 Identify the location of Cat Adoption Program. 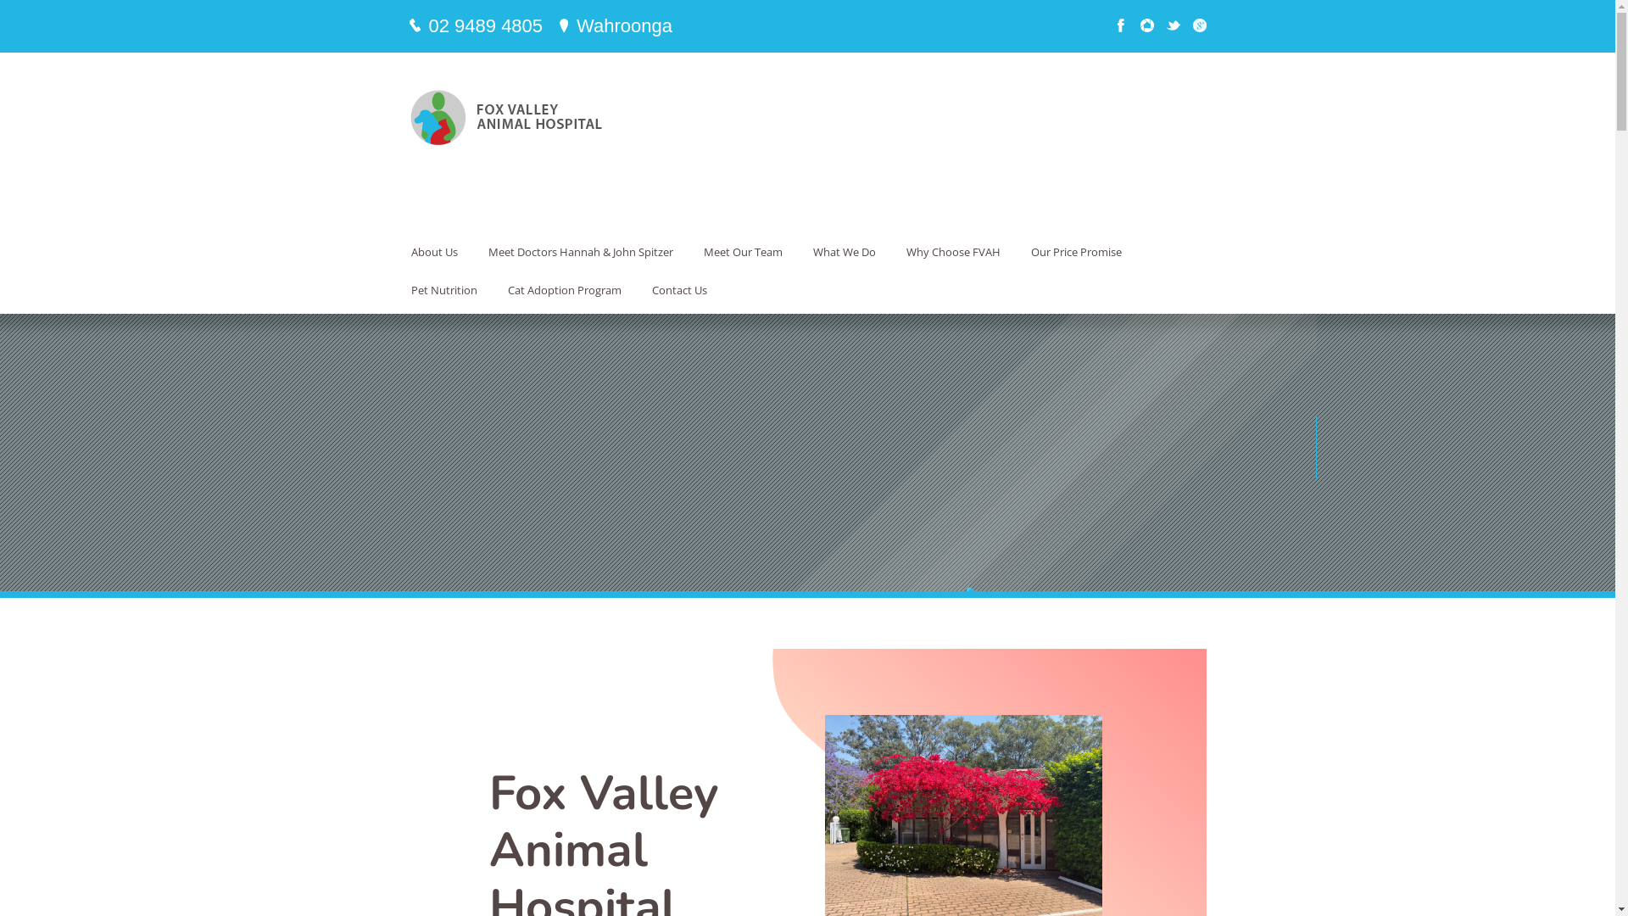
(563, 290).